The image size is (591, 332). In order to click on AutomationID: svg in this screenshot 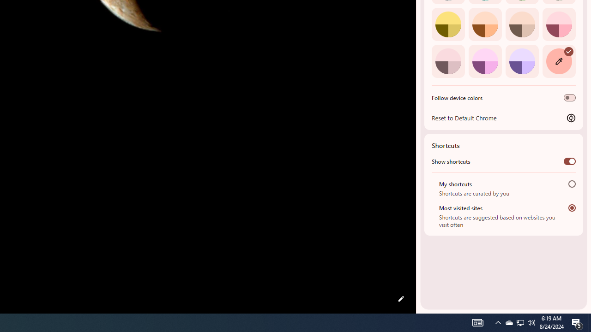, I will do `click(569, 51)`.